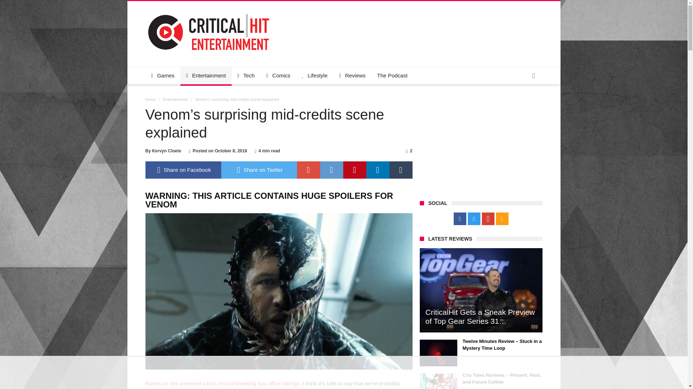  Describe the element at coordinates (162, 76) in the screenshot. I see `Games` at that location.